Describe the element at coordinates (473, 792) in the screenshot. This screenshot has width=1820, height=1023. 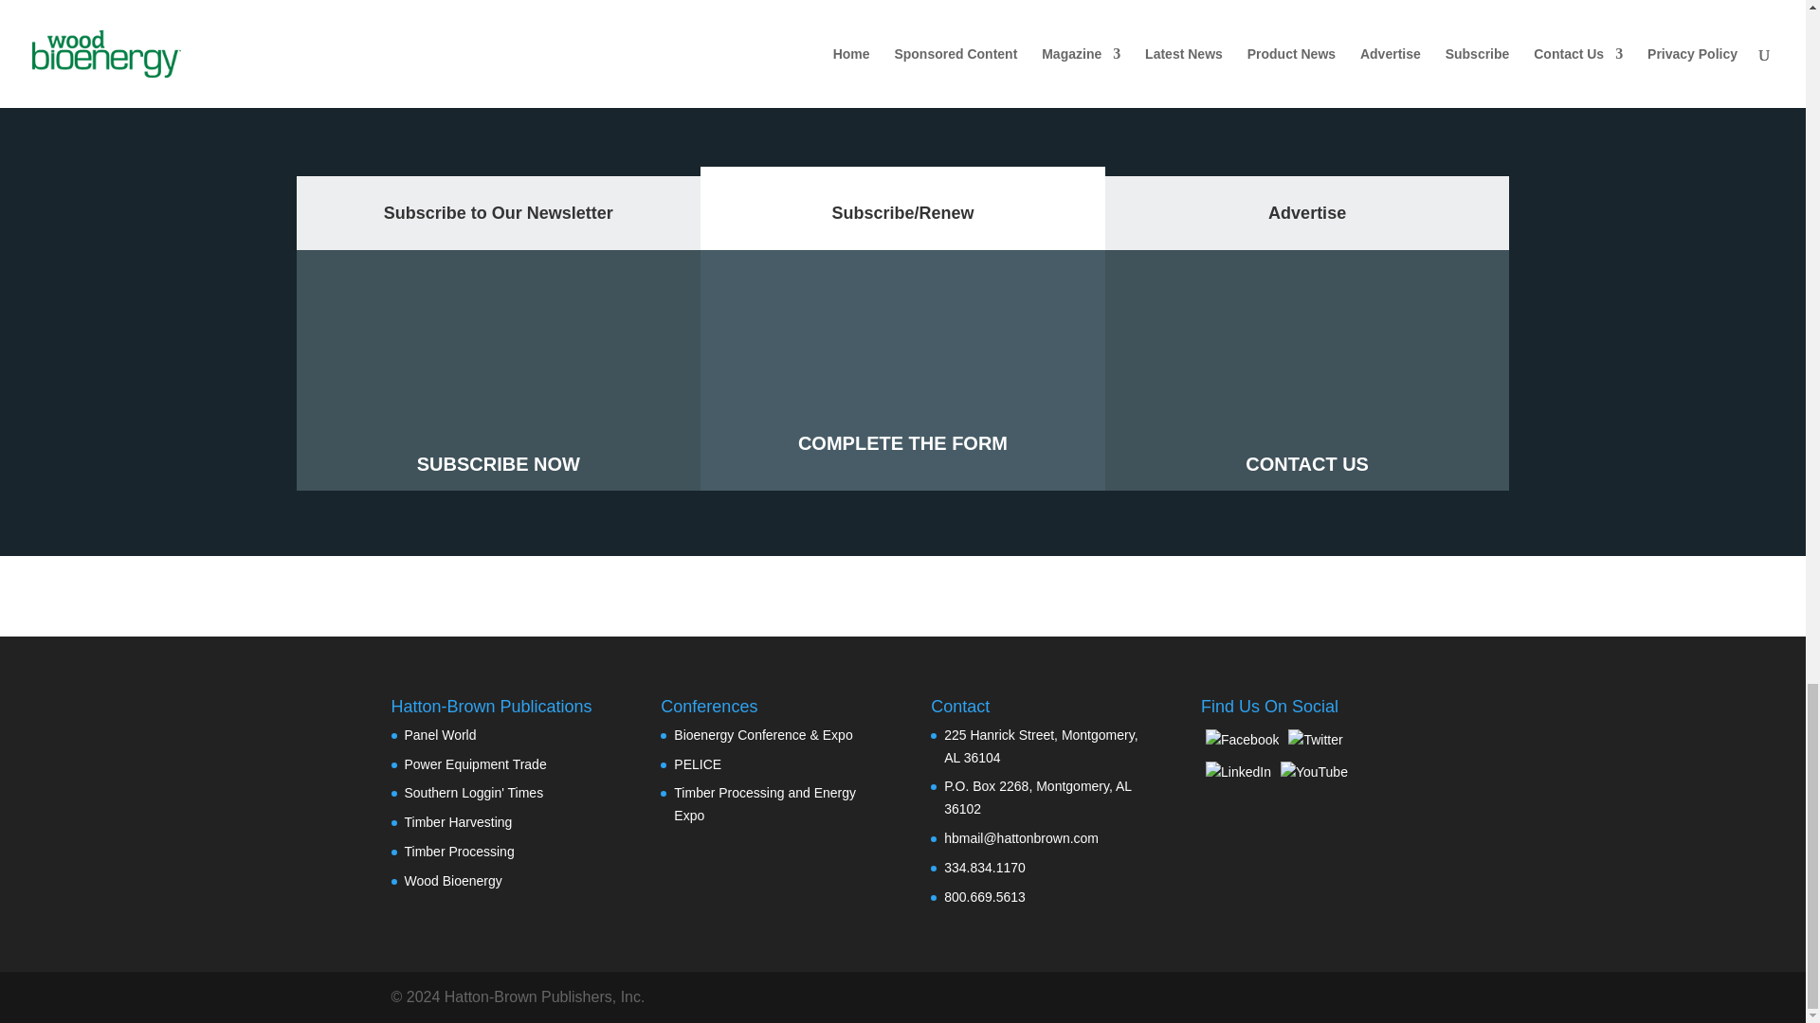
I see `Southern Loggin' Times` at that location.